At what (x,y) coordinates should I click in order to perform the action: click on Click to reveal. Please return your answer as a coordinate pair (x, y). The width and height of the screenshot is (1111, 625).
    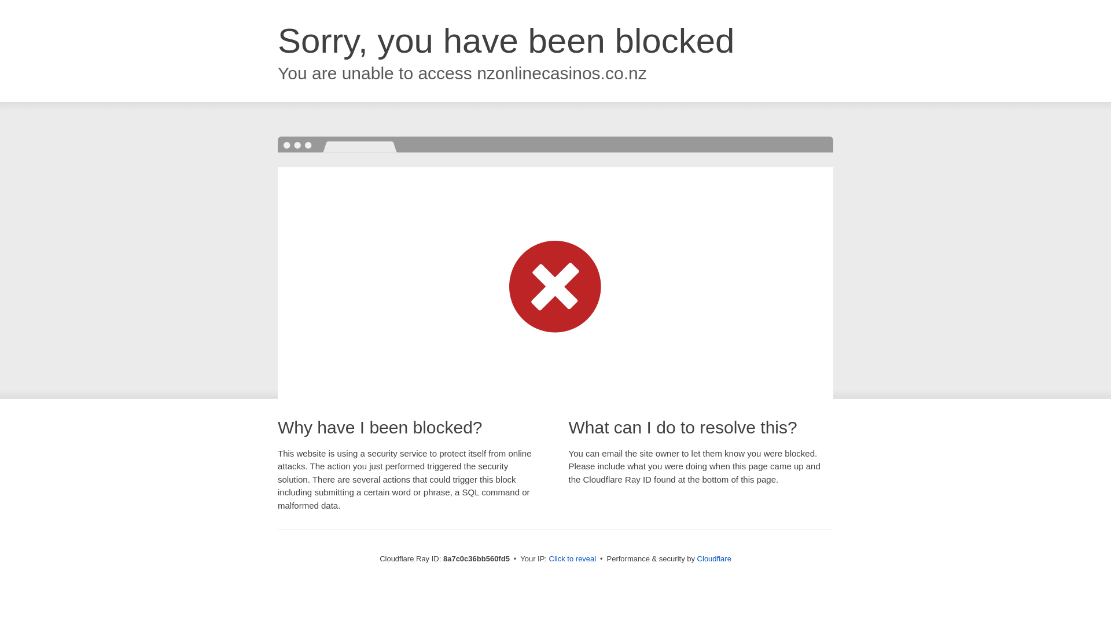
    Looking at the image, I should click on (573, 559).